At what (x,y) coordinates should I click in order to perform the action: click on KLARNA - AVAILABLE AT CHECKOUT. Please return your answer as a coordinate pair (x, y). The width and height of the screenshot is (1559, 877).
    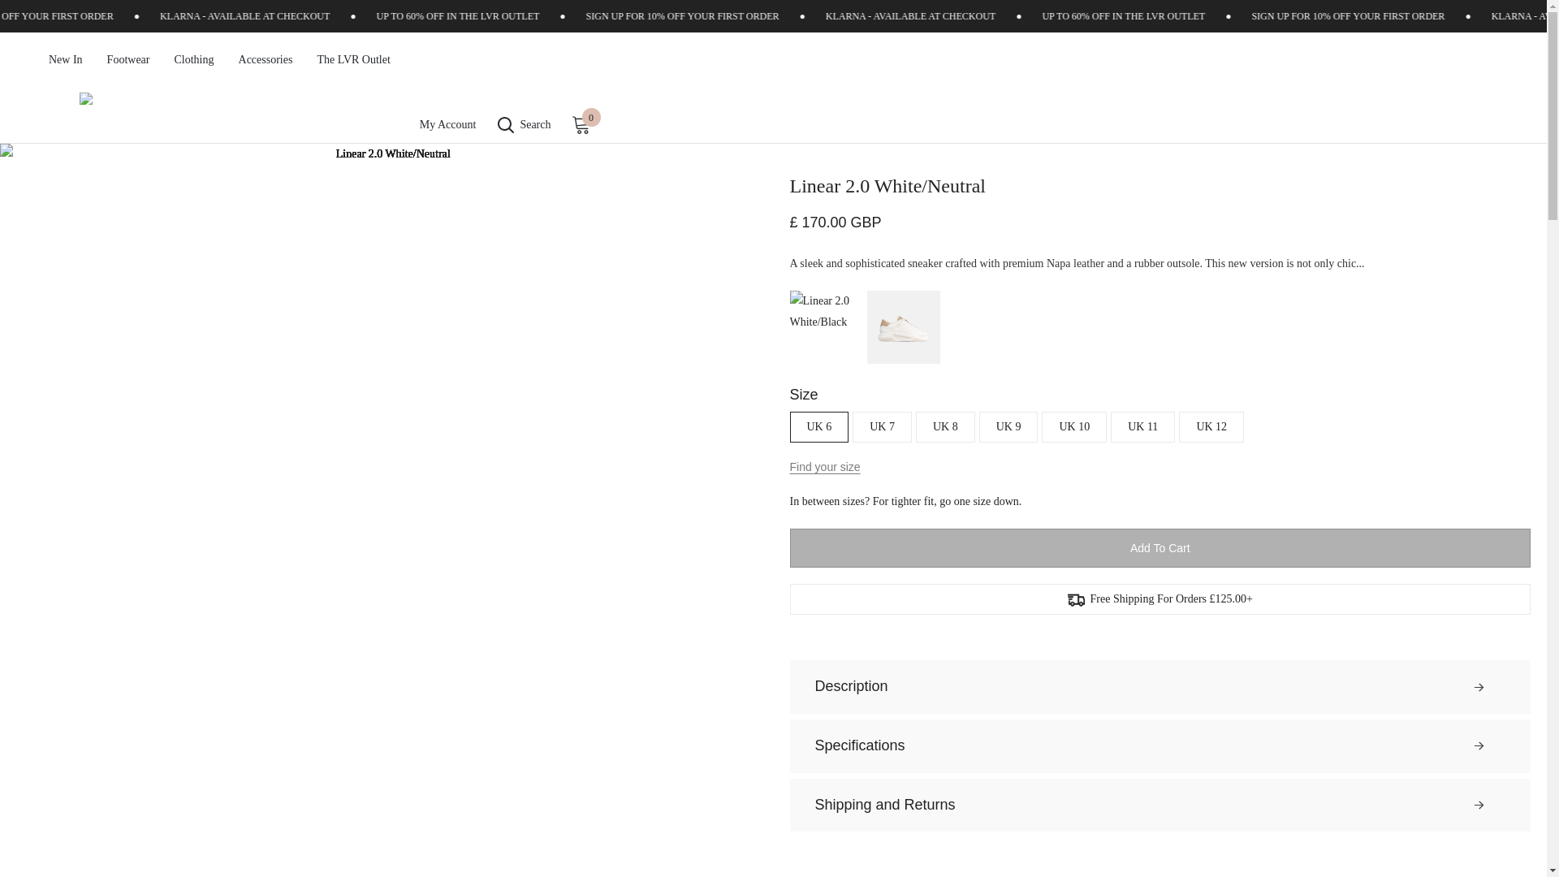
    Looking at the image, I should click on (333, 16).